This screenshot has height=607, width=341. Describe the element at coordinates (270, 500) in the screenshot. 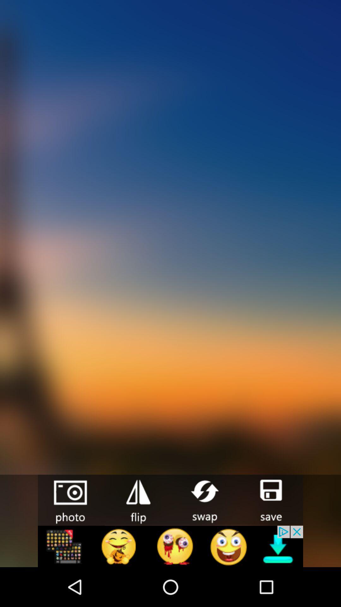

I see `save photo` at that location.